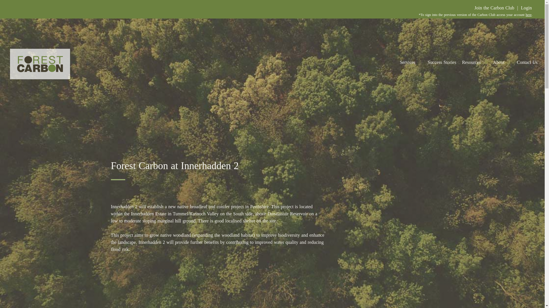  What do you see at coordinates (526, 8) in the screenshot?
I see `Login` at bounding box center [526, 8].